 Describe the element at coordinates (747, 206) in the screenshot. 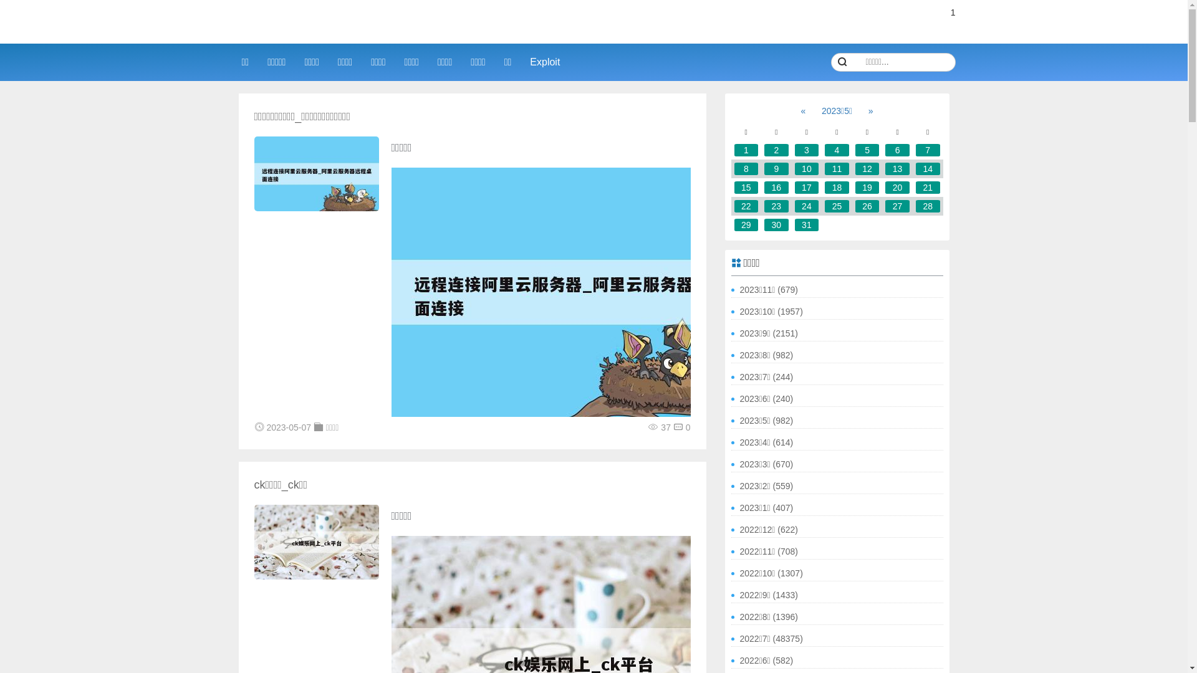

I see `22` at that location.